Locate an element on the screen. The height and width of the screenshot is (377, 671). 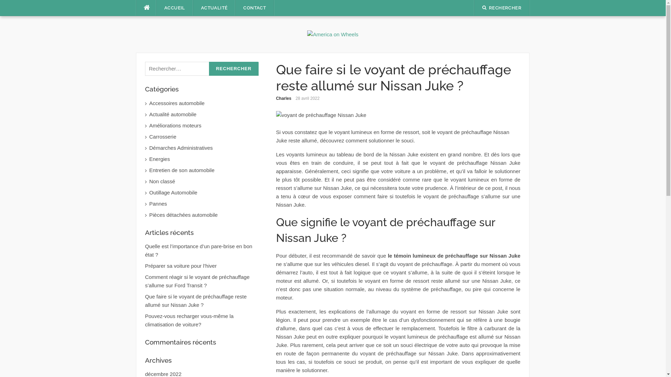
Charles is located at coordinates (284, 98).